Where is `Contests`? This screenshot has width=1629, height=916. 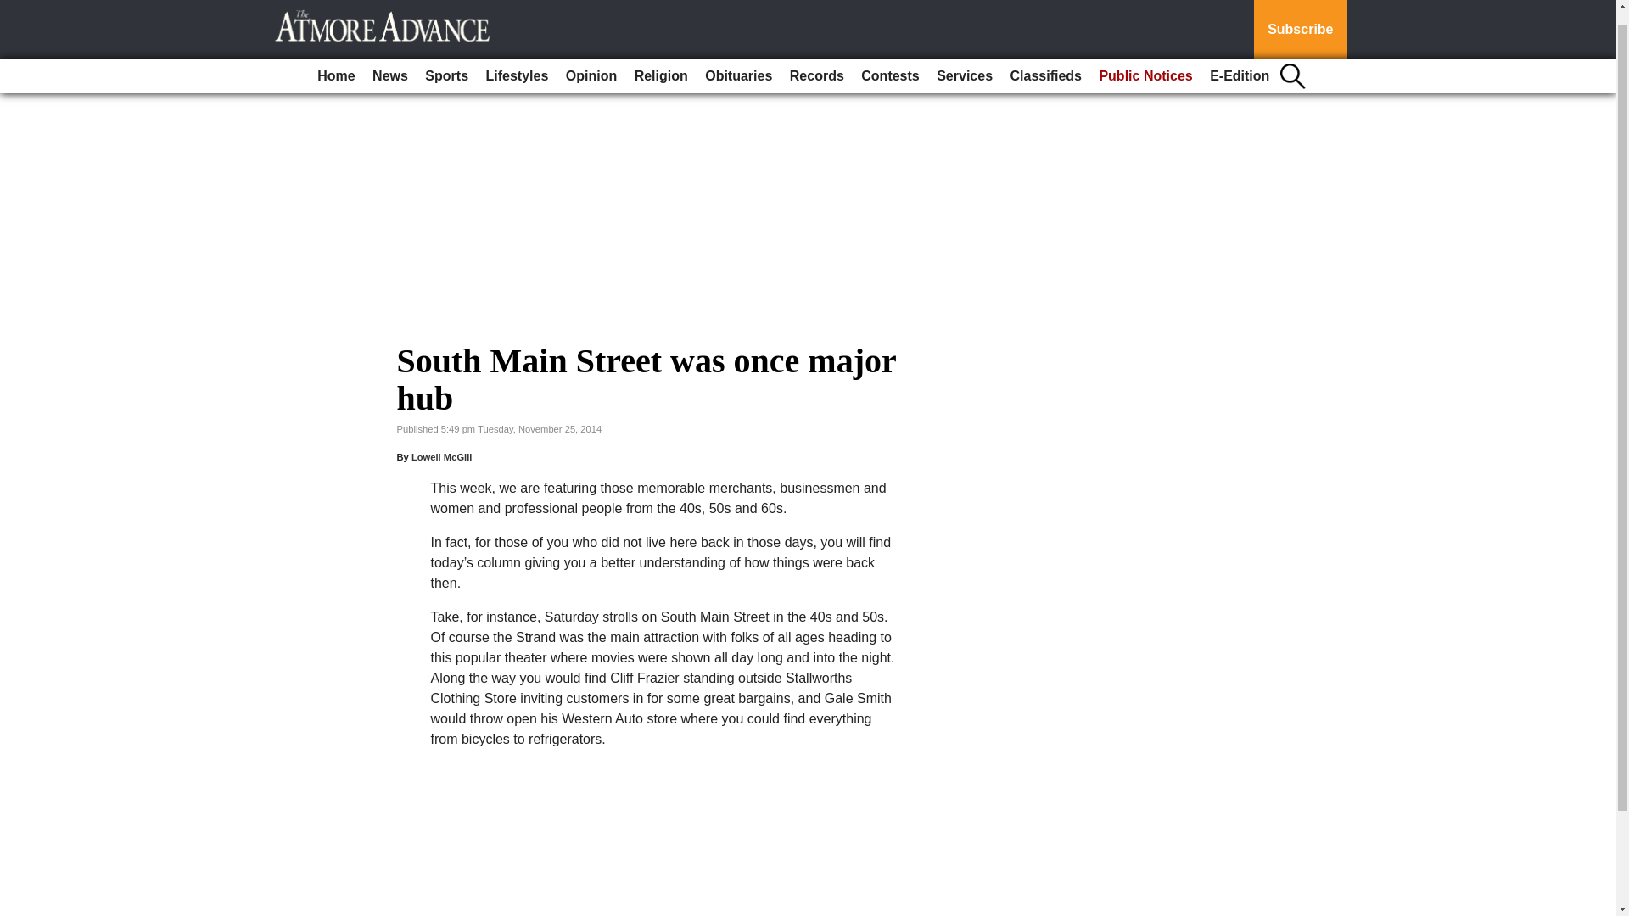 Contests is located at coordinates (889, 61).